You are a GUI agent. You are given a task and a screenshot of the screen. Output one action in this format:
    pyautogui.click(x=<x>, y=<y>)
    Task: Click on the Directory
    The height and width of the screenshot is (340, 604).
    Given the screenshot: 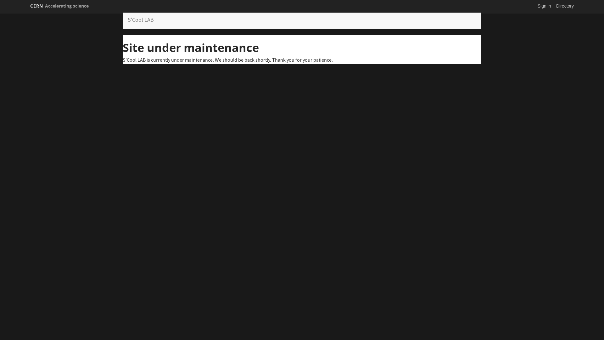 What is the action you would take?
    pyautogui.click(x=565, y=6)
    